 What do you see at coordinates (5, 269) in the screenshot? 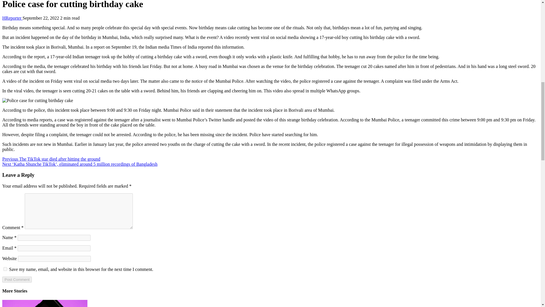
I see `yes` at bounding box center [5, 269].